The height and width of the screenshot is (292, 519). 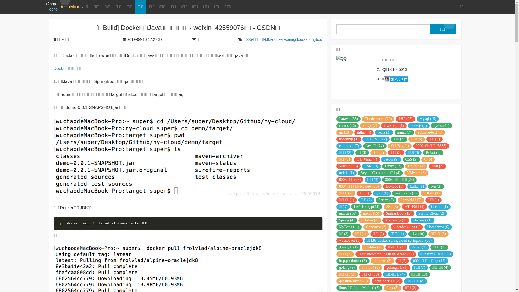 What do you see at coordinates (433, 153) in the screenshot?
I see `Robot (1)` at bounding box center [433, 153].